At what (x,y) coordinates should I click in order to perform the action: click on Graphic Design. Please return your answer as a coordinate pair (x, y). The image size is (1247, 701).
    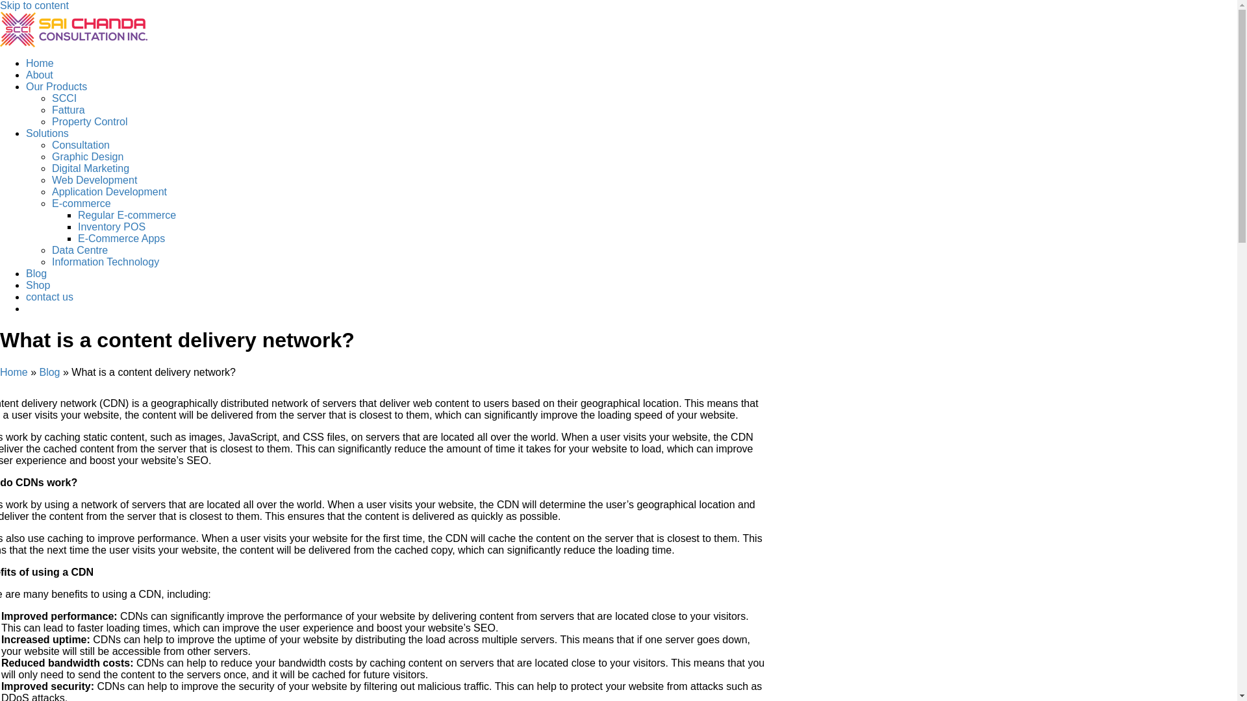
    Looking at the image, I should click on (88, 156).